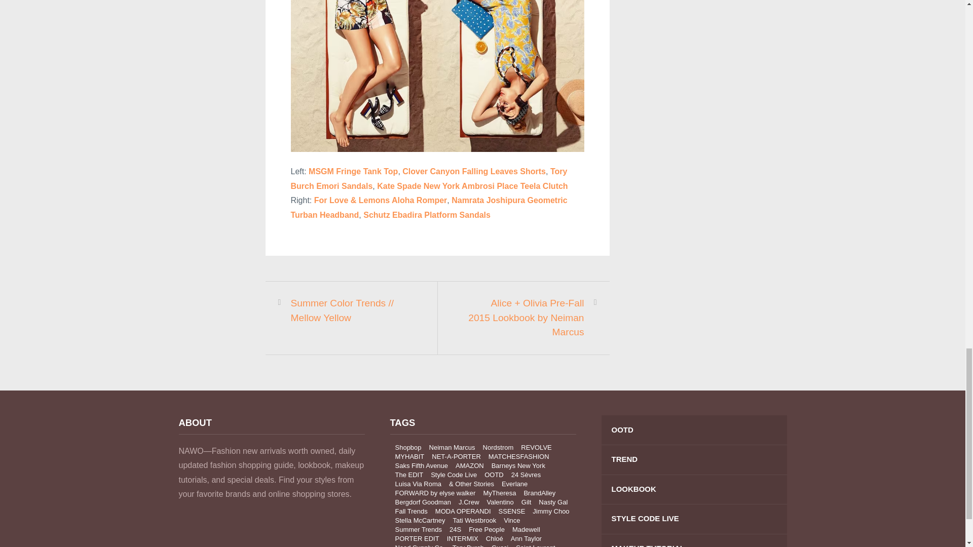  Describe the element at coordinates (353, 171) in the screenshot. I see `MSGM Fringe Tank Top` at that location.